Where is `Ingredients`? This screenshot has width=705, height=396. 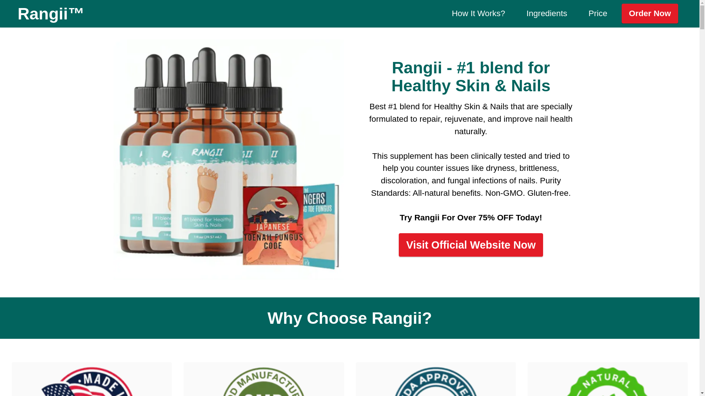
Ingredients is located at coordinates (546, 14).